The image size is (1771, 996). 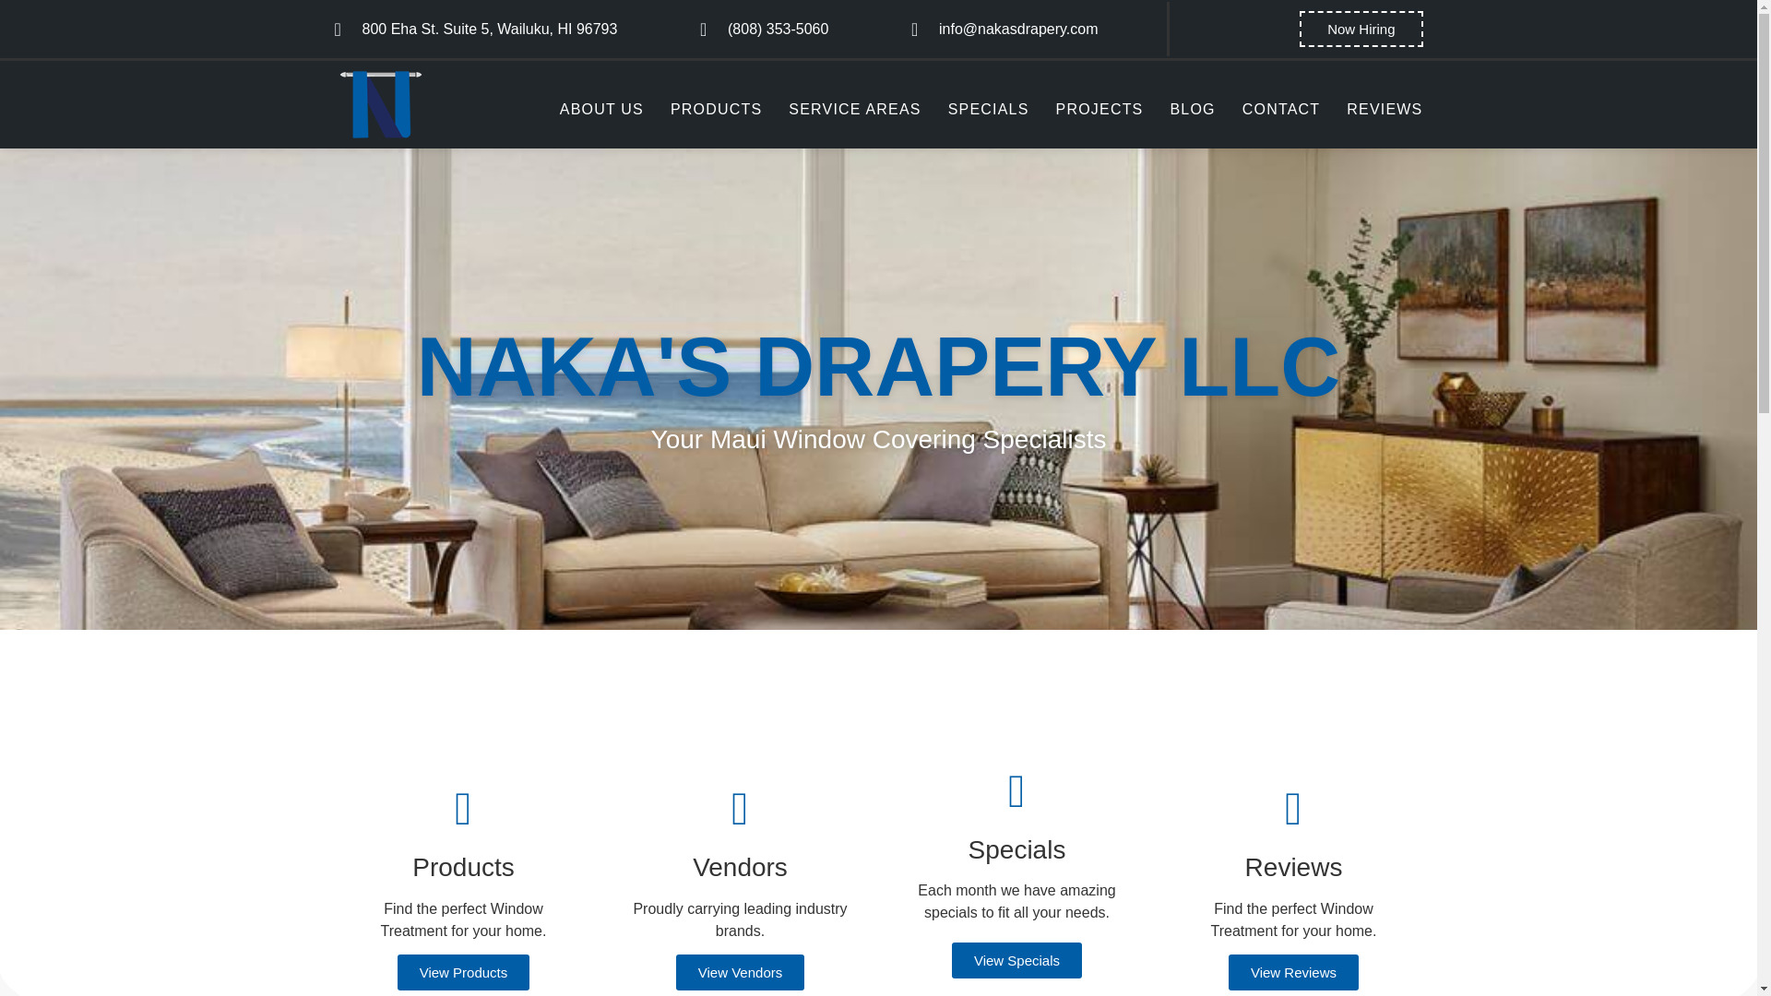 I want to click on REVIEWS, so click(x=1384, y=109).